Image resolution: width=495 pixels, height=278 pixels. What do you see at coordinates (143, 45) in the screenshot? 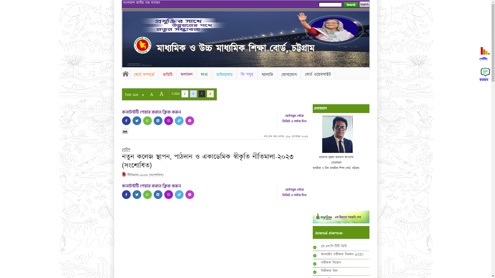
I see `Home` at bounding box center [143, 45].